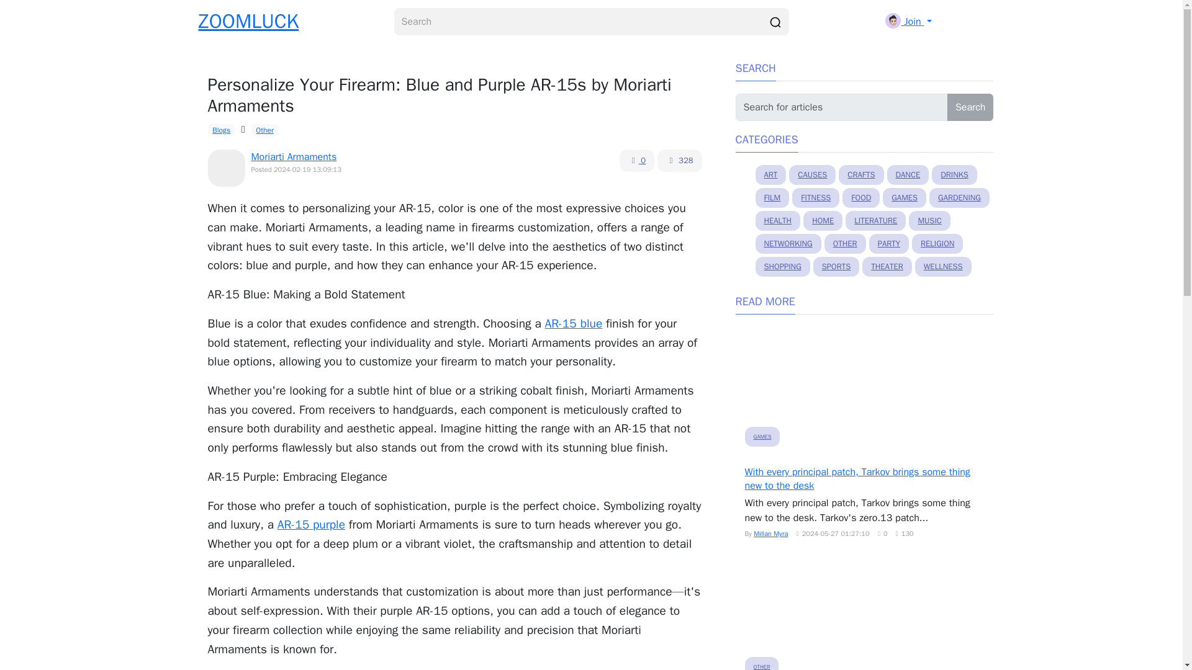 This screenshot has width=1192, height=670. What do you see at coordinates (971, 107) in the screenshot?
I see `Search` at bounding box center [971, 107].